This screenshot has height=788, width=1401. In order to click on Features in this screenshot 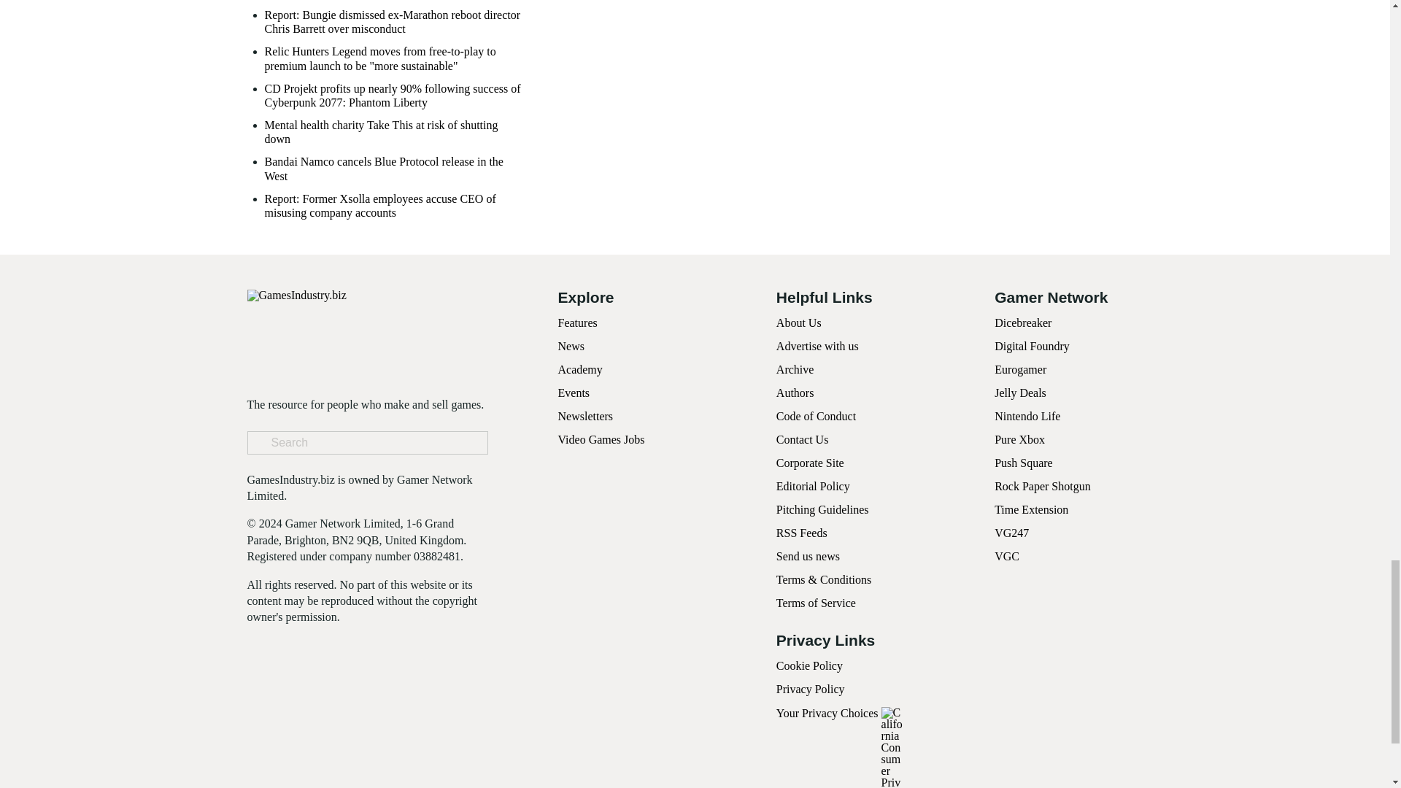, I will do `click(576, 322)`.